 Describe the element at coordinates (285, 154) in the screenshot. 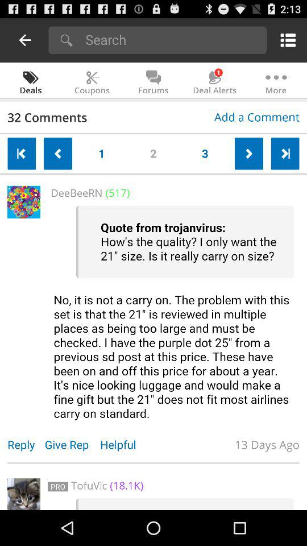

I see `go to next page` at that location.